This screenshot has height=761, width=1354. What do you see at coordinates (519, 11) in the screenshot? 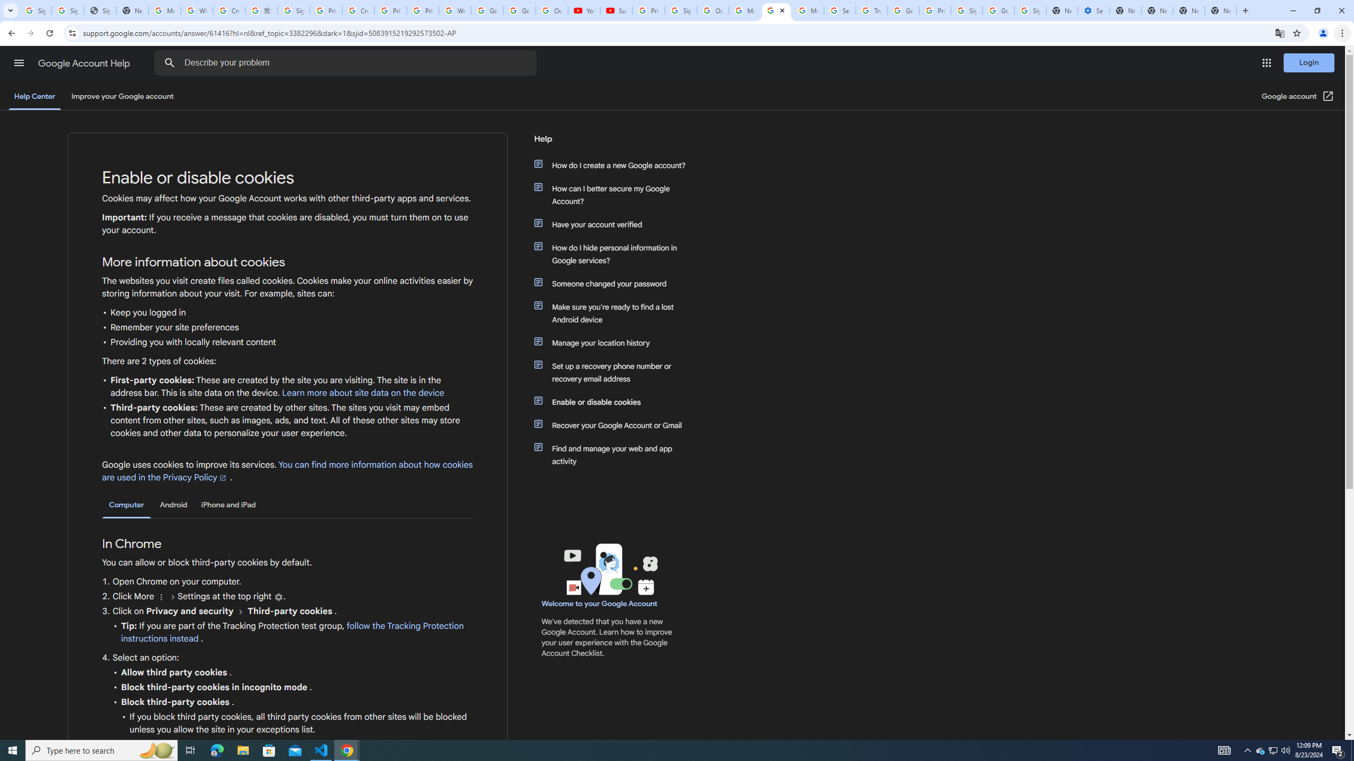
I see `Google Account` at bounding box center [519, 11].